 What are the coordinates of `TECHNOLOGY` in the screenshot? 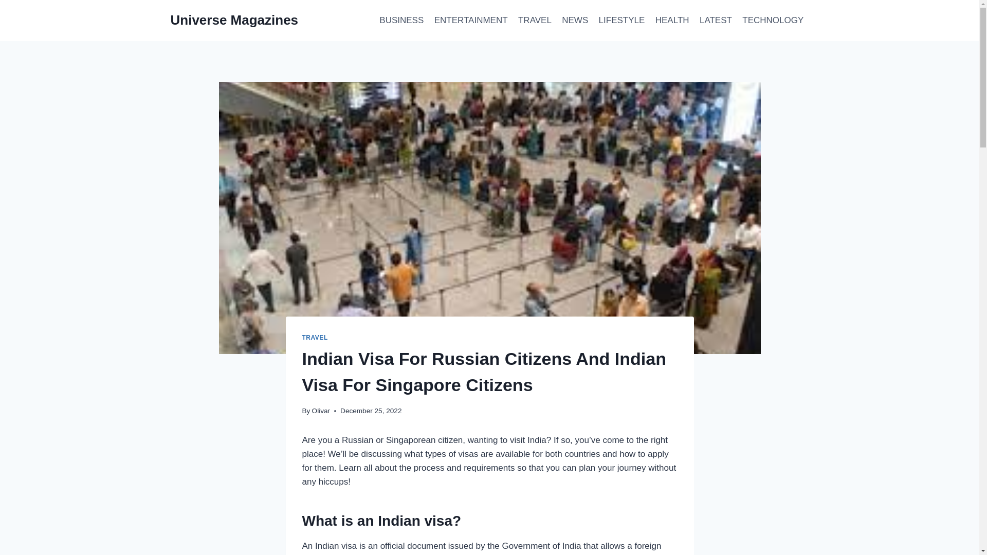 It's located at (773, 21).